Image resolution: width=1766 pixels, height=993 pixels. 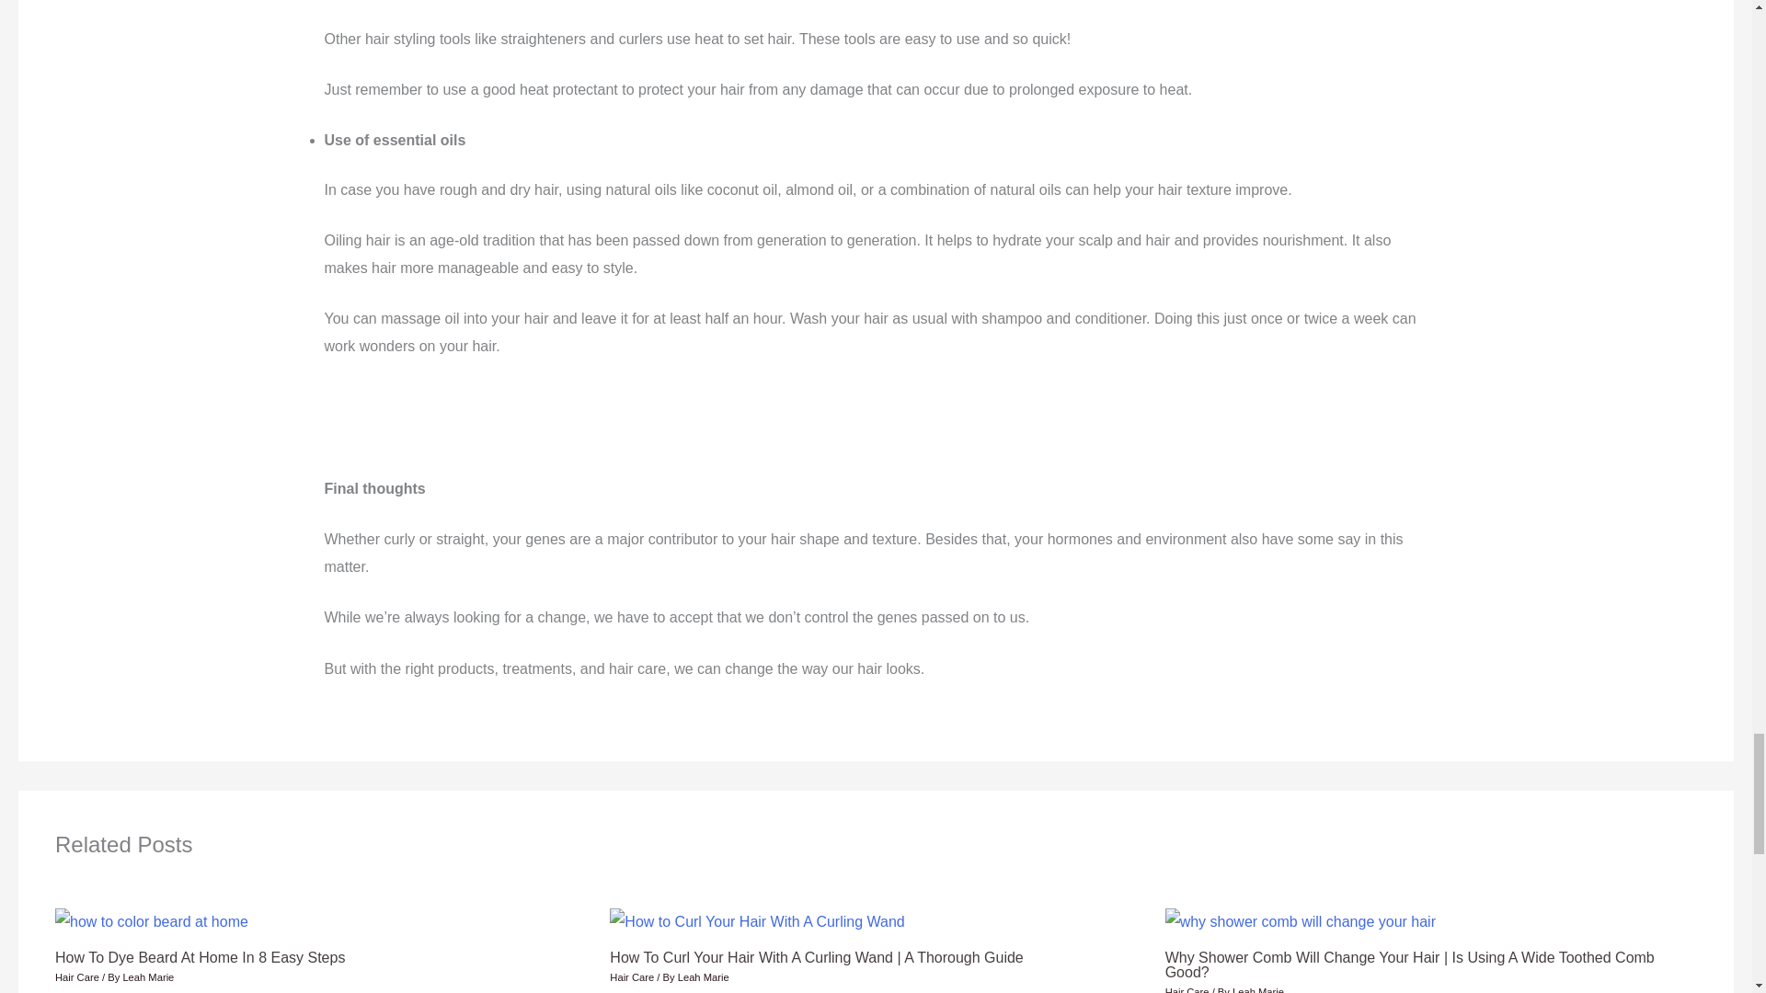 What do you see at coordinates (147, 977) in the screenshot?
I see `View all posts by Leah Marie` at bounding box center [147, 977].